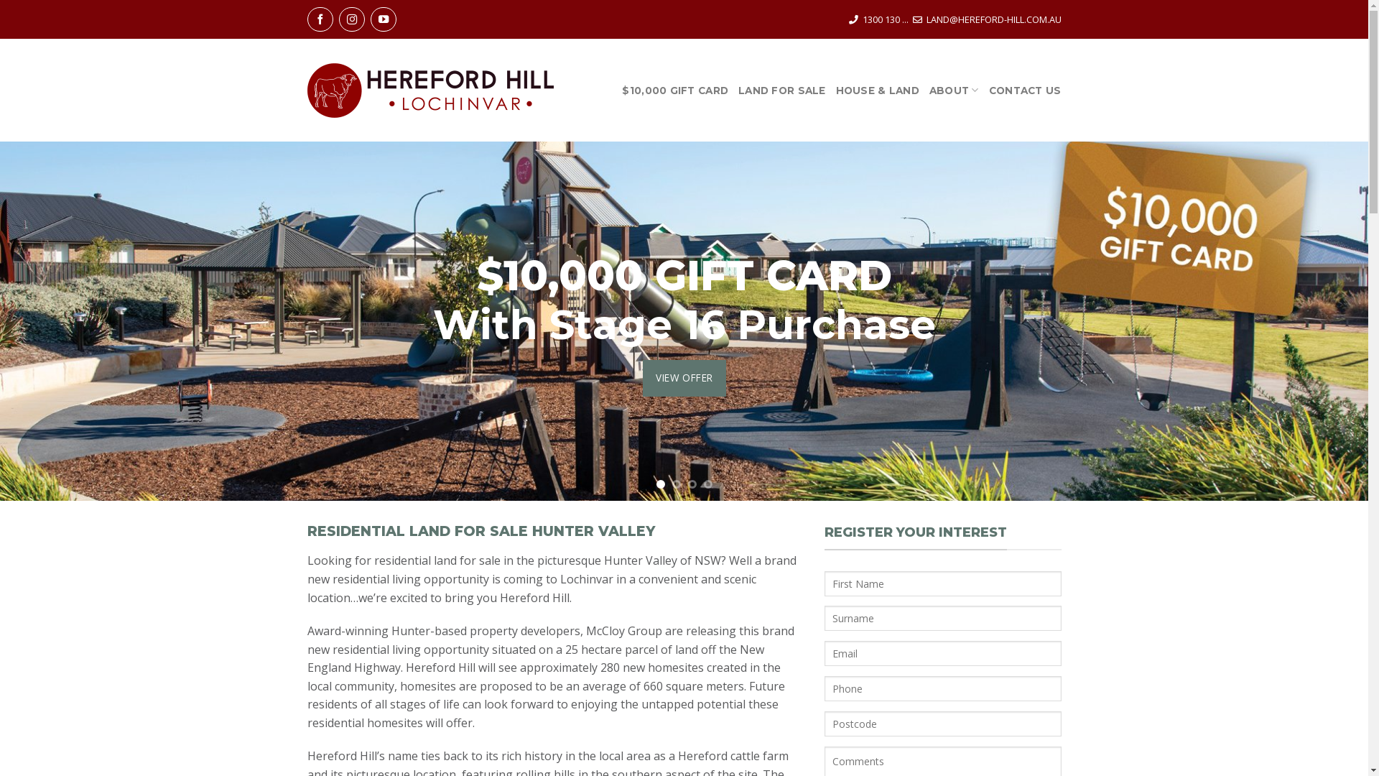  I want to click on Follow on Facebook, so click(320, 19).